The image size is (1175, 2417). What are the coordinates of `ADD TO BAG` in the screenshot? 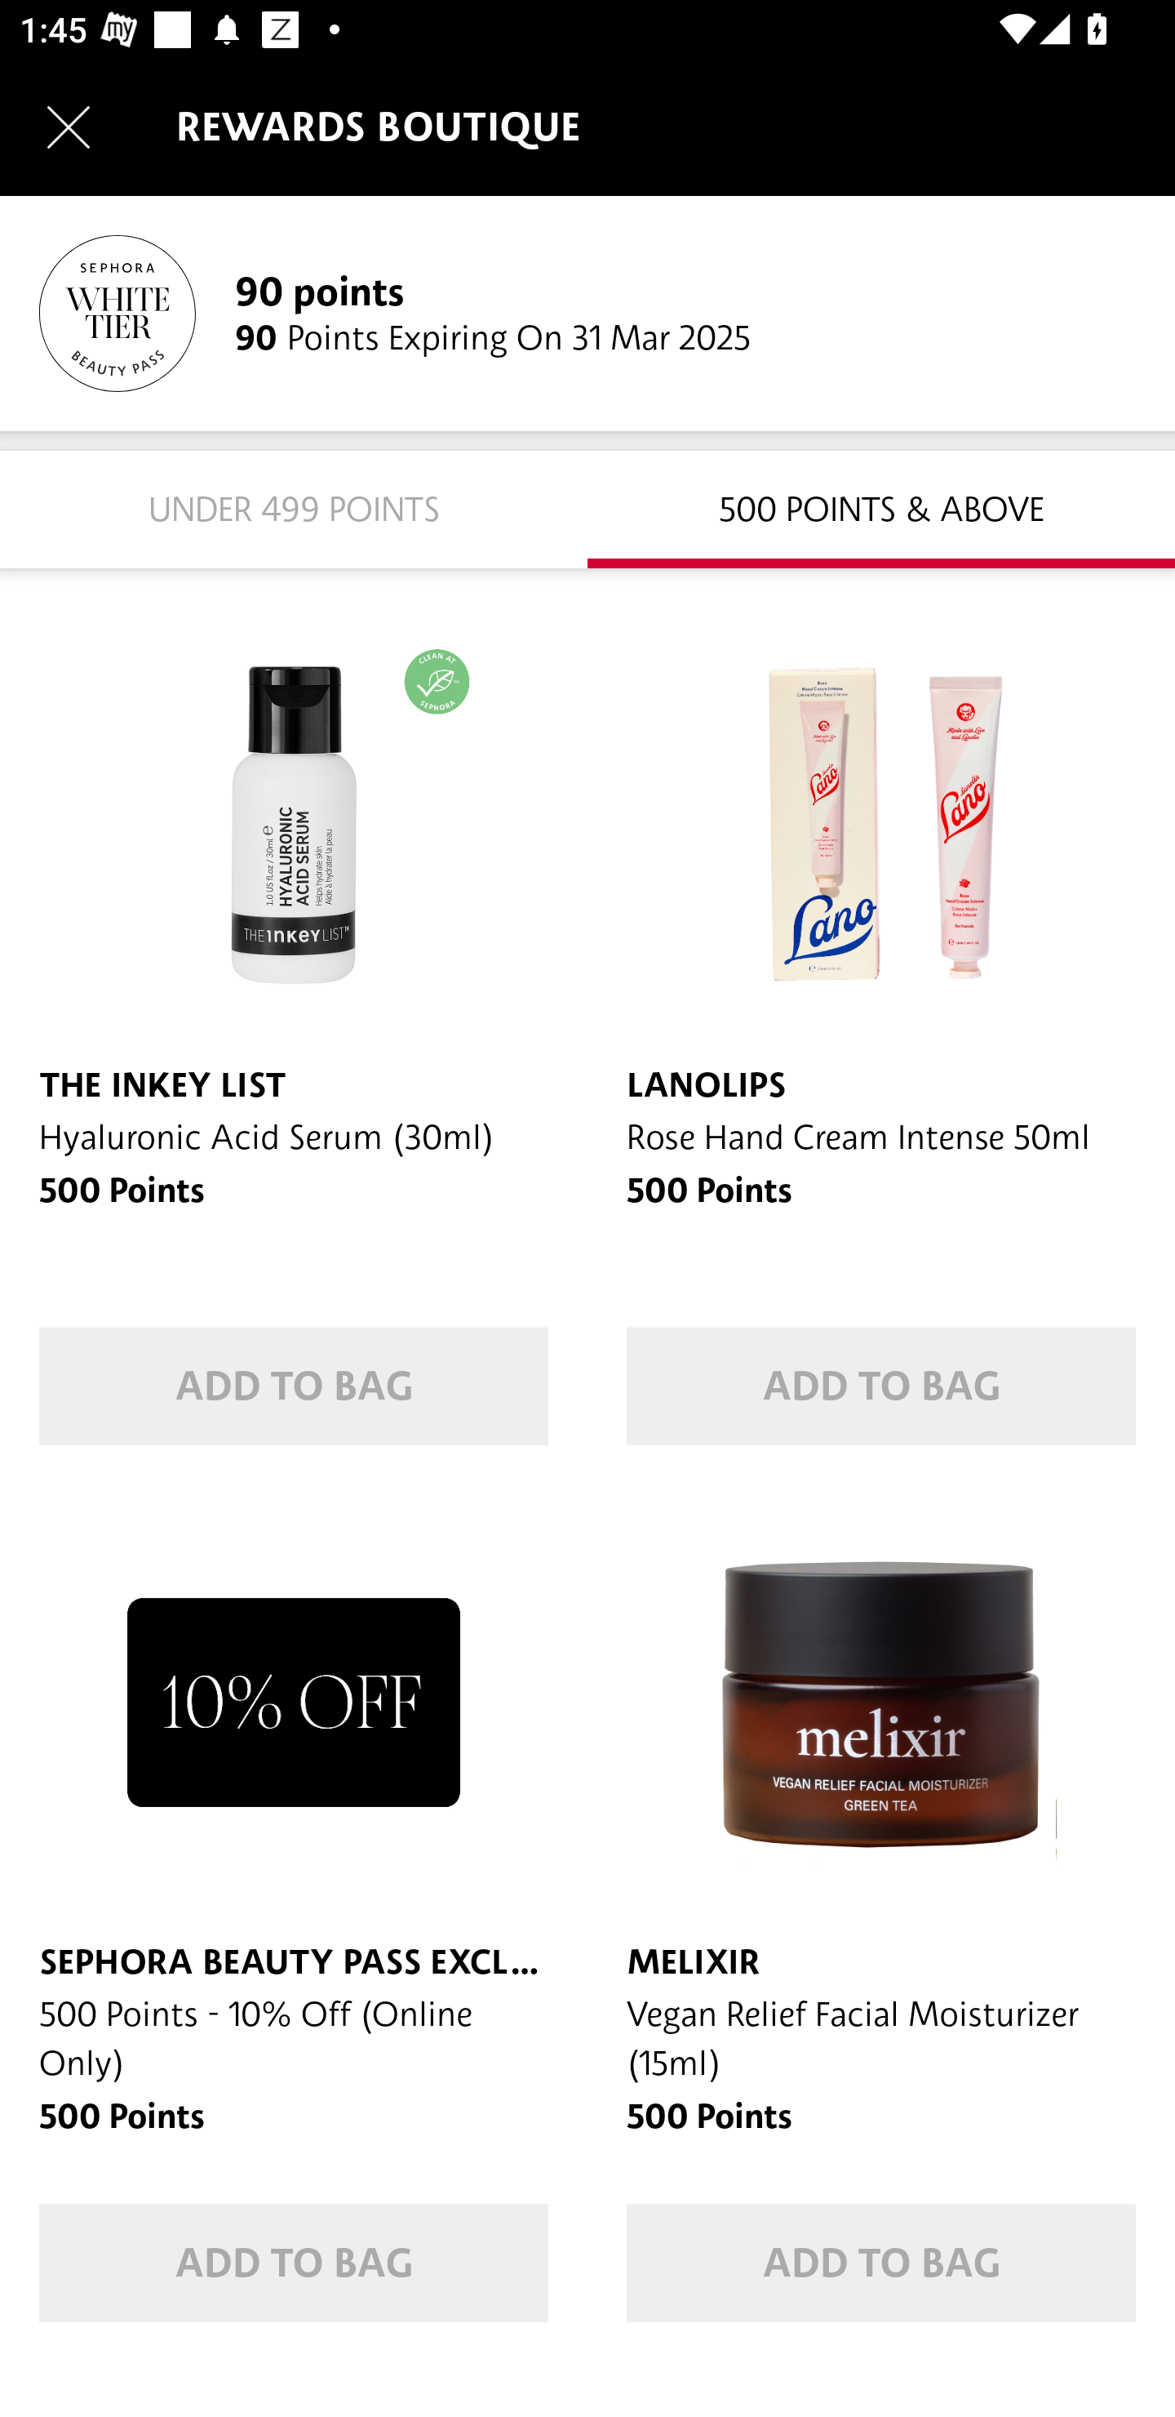 It's located at (881, 1387).